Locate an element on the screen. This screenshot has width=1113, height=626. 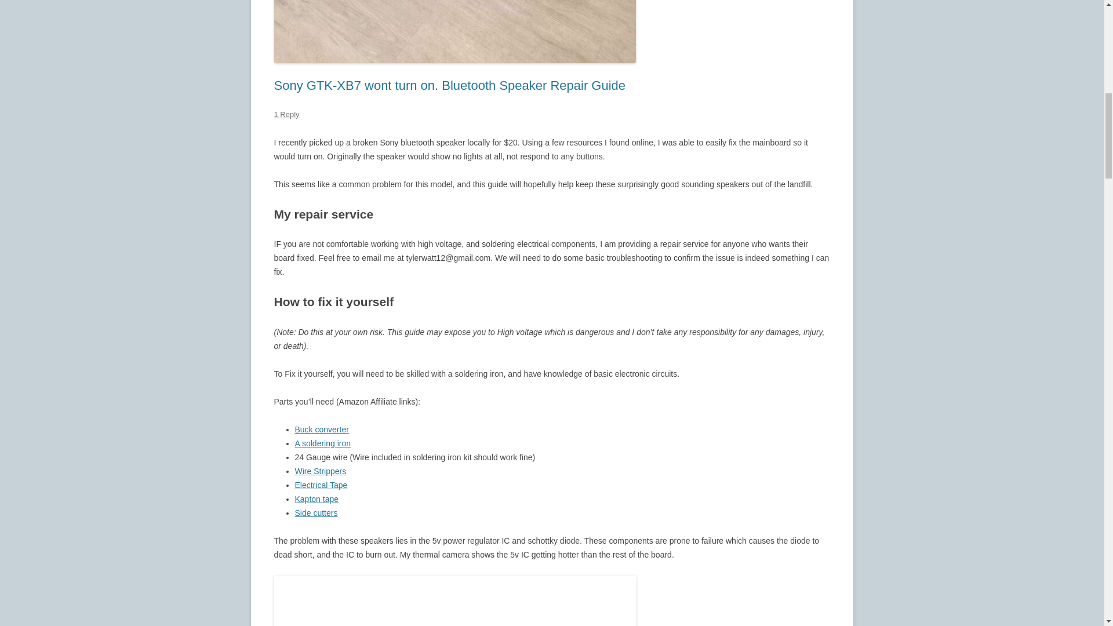
Buck converter is located at coordinates (321, 430).